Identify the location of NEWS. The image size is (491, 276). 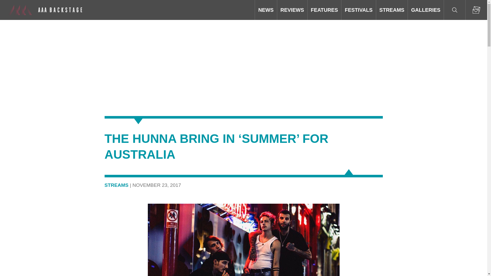
(266, 10).